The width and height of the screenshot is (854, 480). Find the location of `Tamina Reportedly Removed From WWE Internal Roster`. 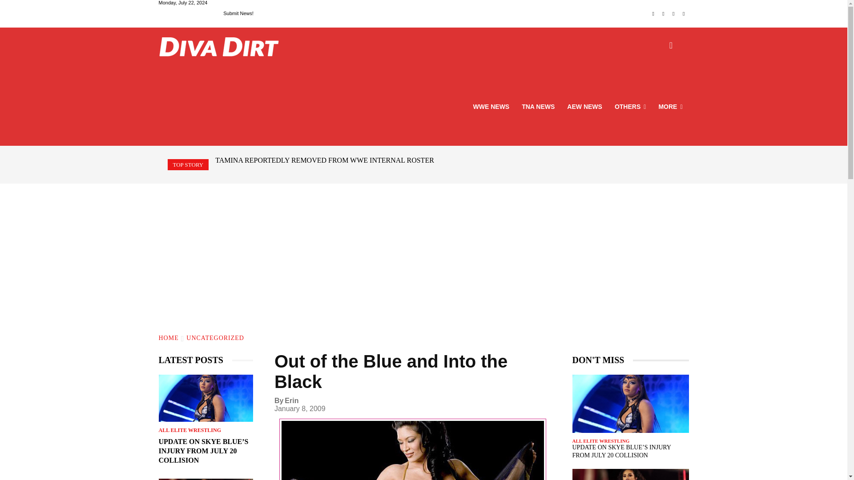

Tamina Reportedly Removed From WWE Internal Roster is located at coordinates (205, 479).